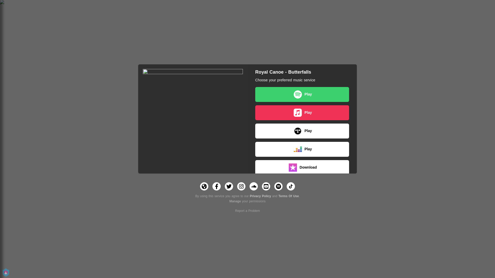 Image resolution: width=495 pixels, height=278 pixels. Describe the element at coordinates (302, 222) in the screenshot. I see `Play` at that location.